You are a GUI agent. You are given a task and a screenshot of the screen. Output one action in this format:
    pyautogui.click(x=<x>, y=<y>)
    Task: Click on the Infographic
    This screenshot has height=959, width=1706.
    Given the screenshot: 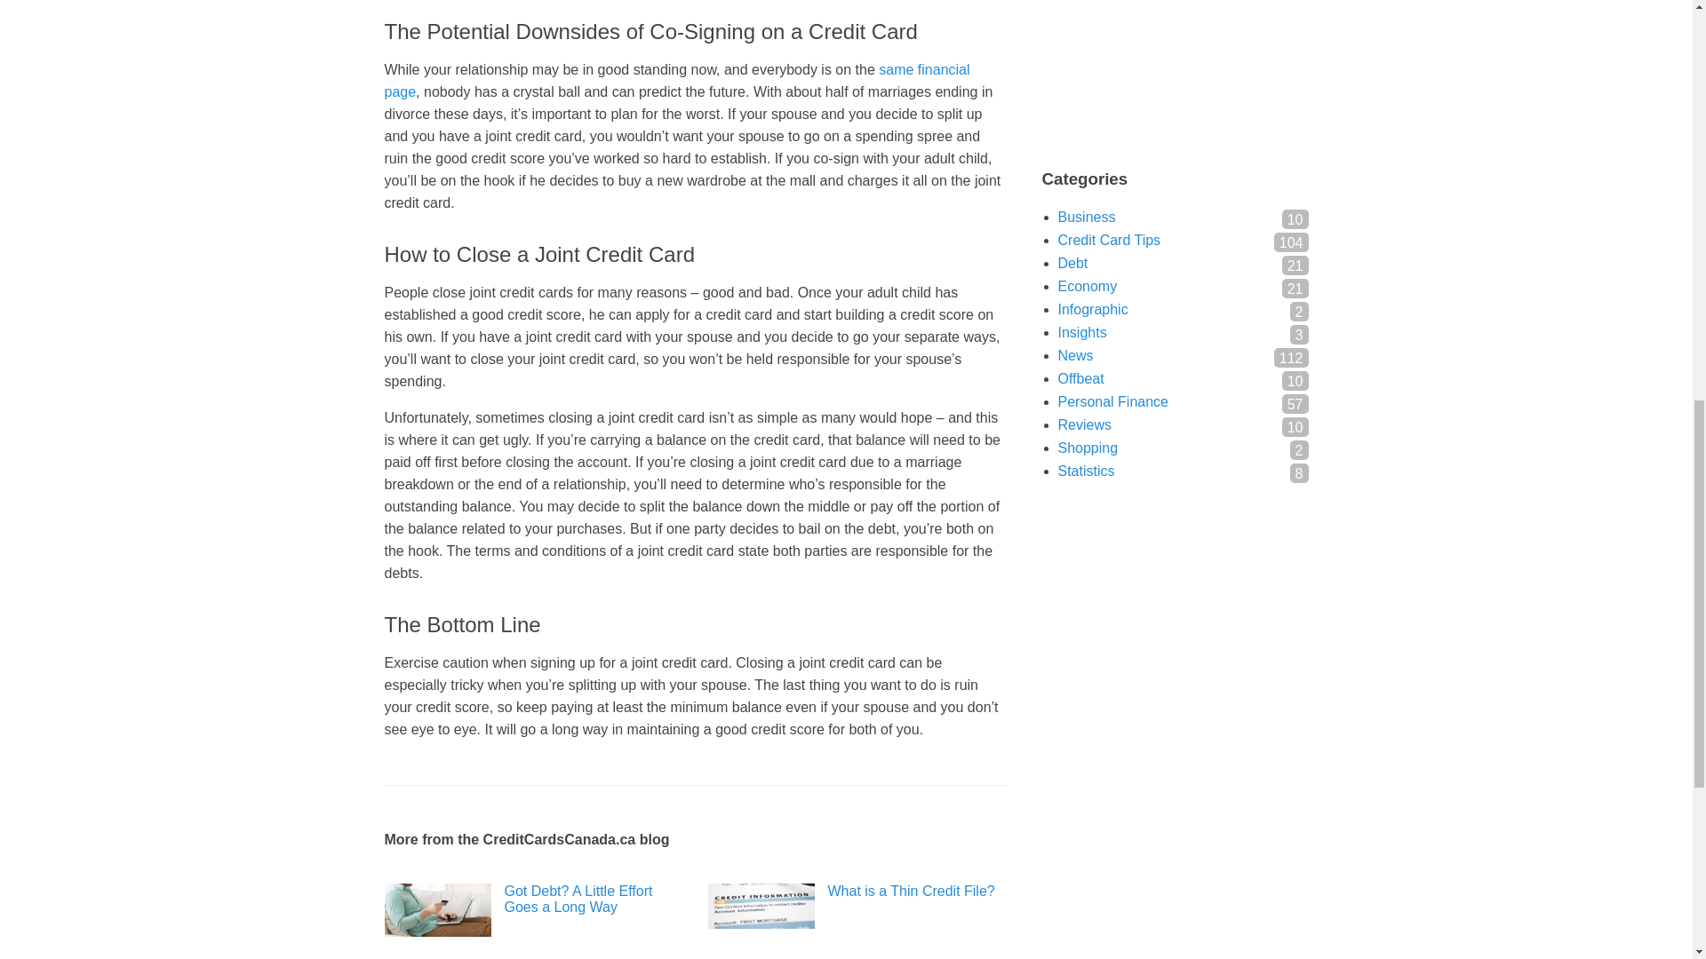 What is the action you would take?
    pyautogui.click(x=1093, y=309)
    